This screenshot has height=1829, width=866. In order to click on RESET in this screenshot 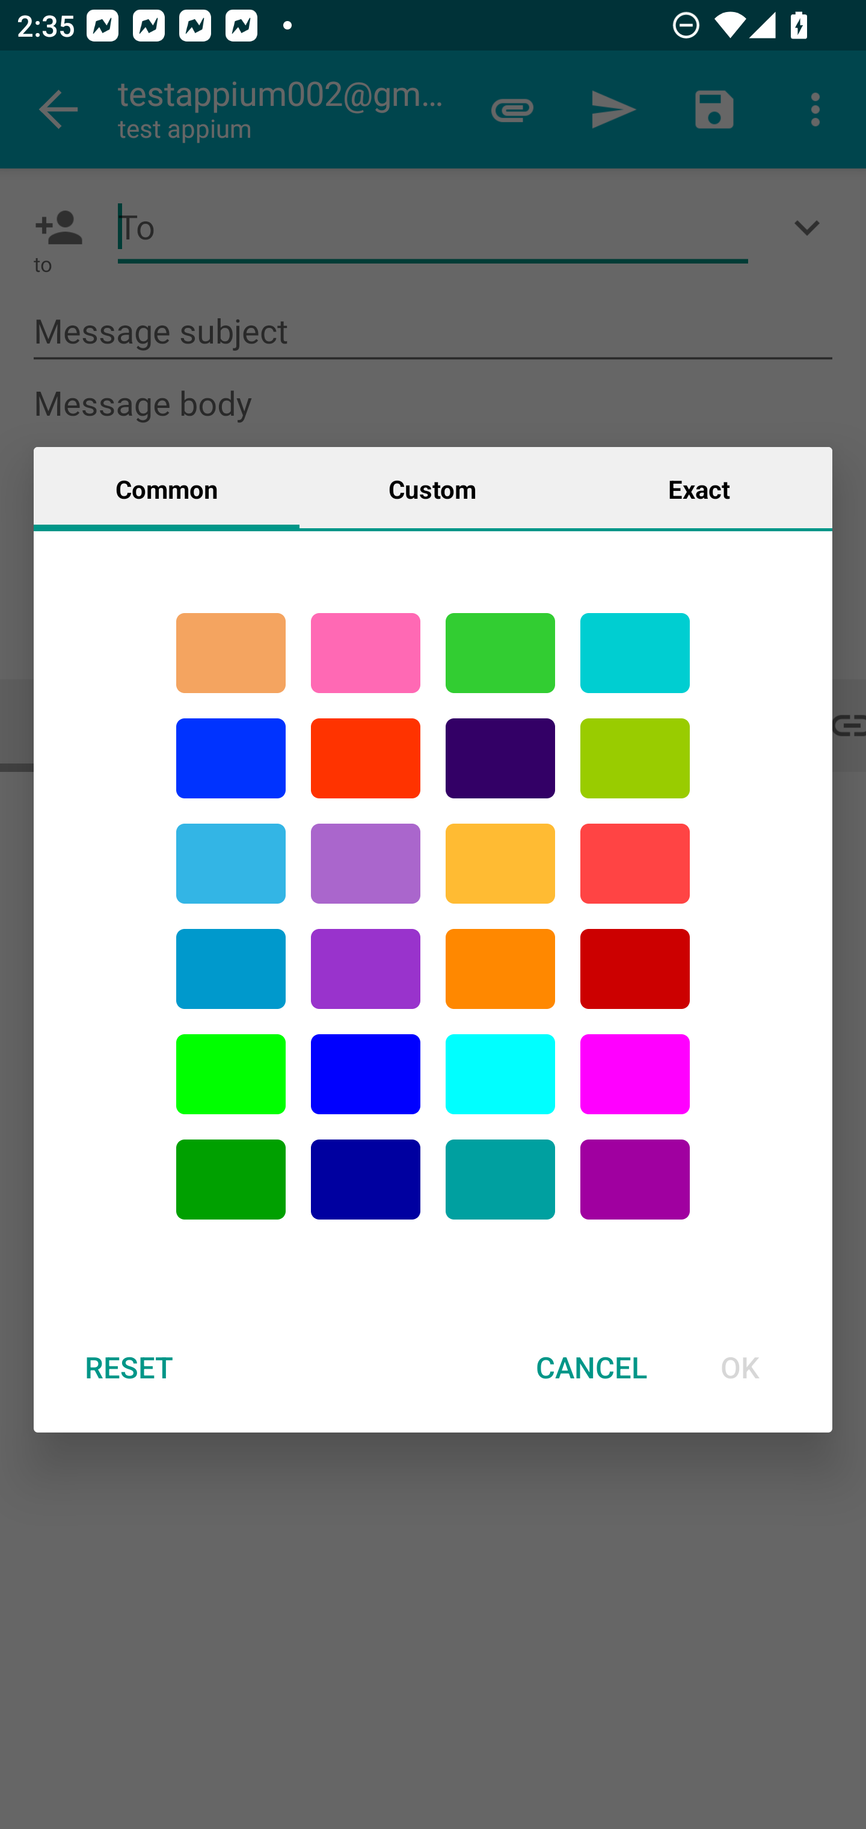, I will do `click(128, 1367)`.